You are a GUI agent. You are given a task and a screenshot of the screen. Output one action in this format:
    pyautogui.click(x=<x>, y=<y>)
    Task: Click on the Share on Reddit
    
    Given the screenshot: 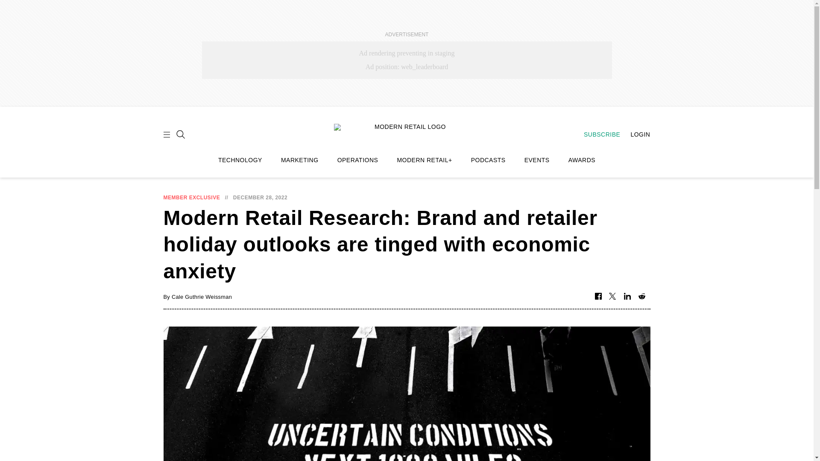 What is the action you would take?
    pyautogui.click(x=641, y=297)
    